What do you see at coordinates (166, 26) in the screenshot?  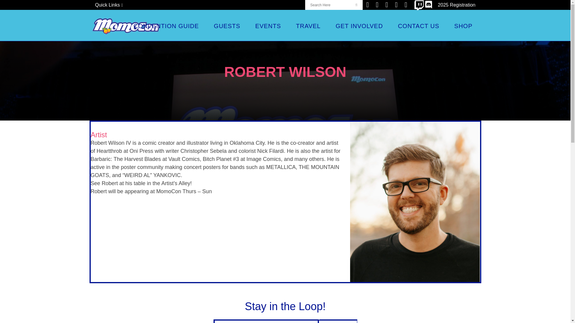 I see `CONVENTION GUIDE` at bounding box center [166, 26].